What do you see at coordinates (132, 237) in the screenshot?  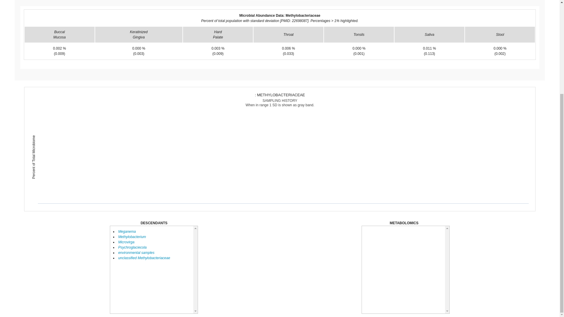 I see `Methylobacterium` at bounding box center [132, 237].